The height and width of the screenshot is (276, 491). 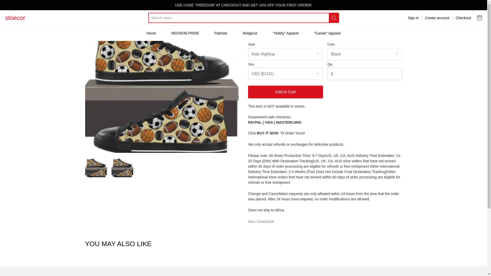 What do you see at coordinates (286, 33) in the screenshot?
I see `"Hobby" Apparel` at bounding box center [286, 33].